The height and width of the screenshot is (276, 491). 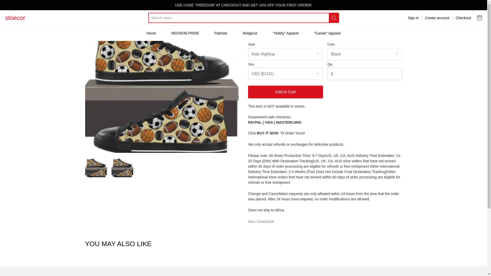 What do you see at coordinates (286, 33) in the screenshot?
I see `"Hobby" Apparel` at bounding box center [286, 33].